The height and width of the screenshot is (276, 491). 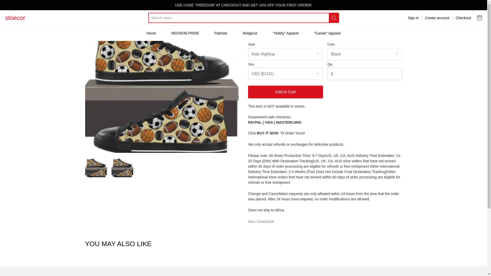 What do you see at coordinates (286, 33) in the screenshot?
I see `"Hobby" Apparel` at bounding box center [286, 33].